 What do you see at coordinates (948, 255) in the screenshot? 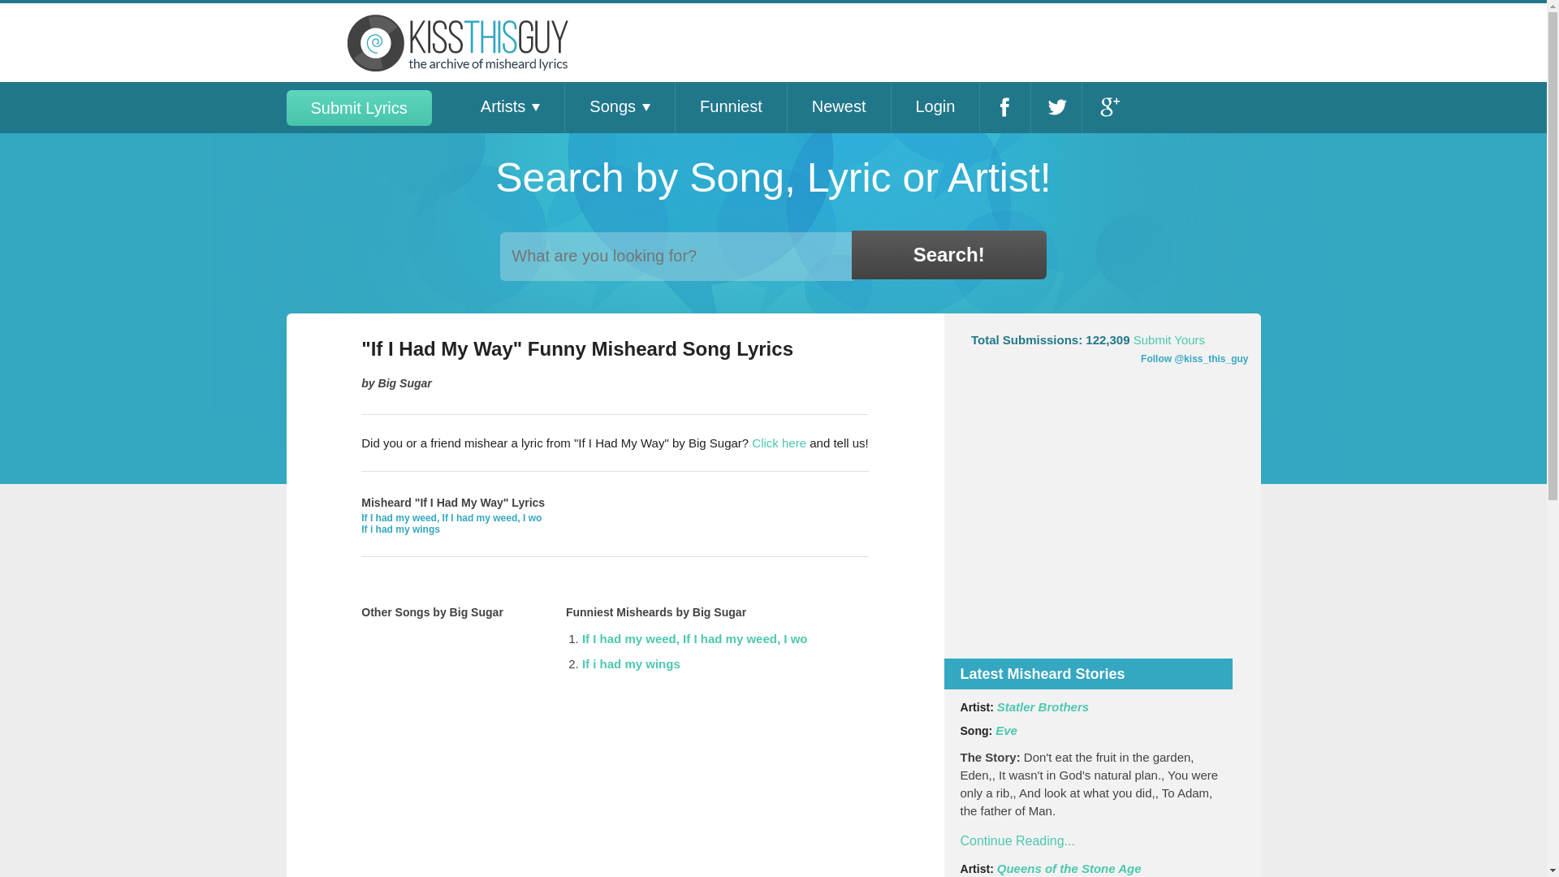
I see `Search!` at bounding box center [948, 255].